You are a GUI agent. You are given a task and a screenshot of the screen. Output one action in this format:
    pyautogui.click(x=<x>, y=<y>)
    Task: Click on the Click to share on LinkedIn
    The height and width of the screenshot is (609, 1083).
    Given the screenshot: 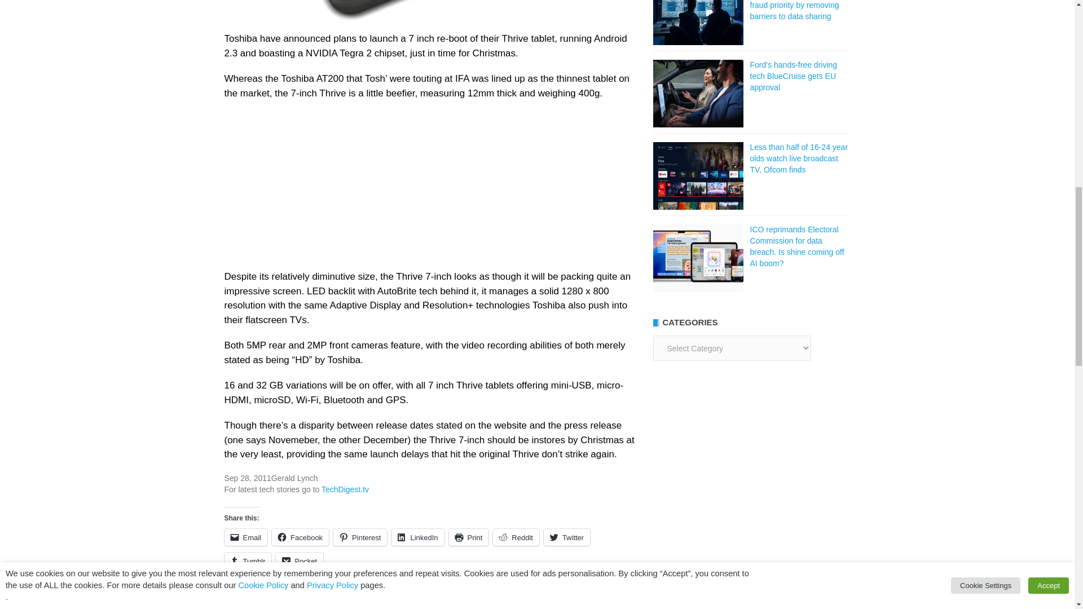 What is the action you would take?
    pyautogui.click(x=417, y=537)
    